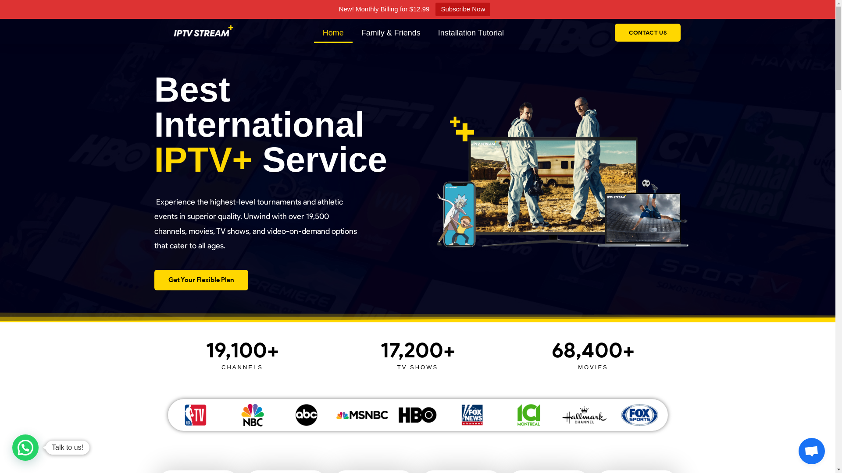  Describe the element at coordinates (648, 32) in the screenshot. I see `CONTACT US` at that location.